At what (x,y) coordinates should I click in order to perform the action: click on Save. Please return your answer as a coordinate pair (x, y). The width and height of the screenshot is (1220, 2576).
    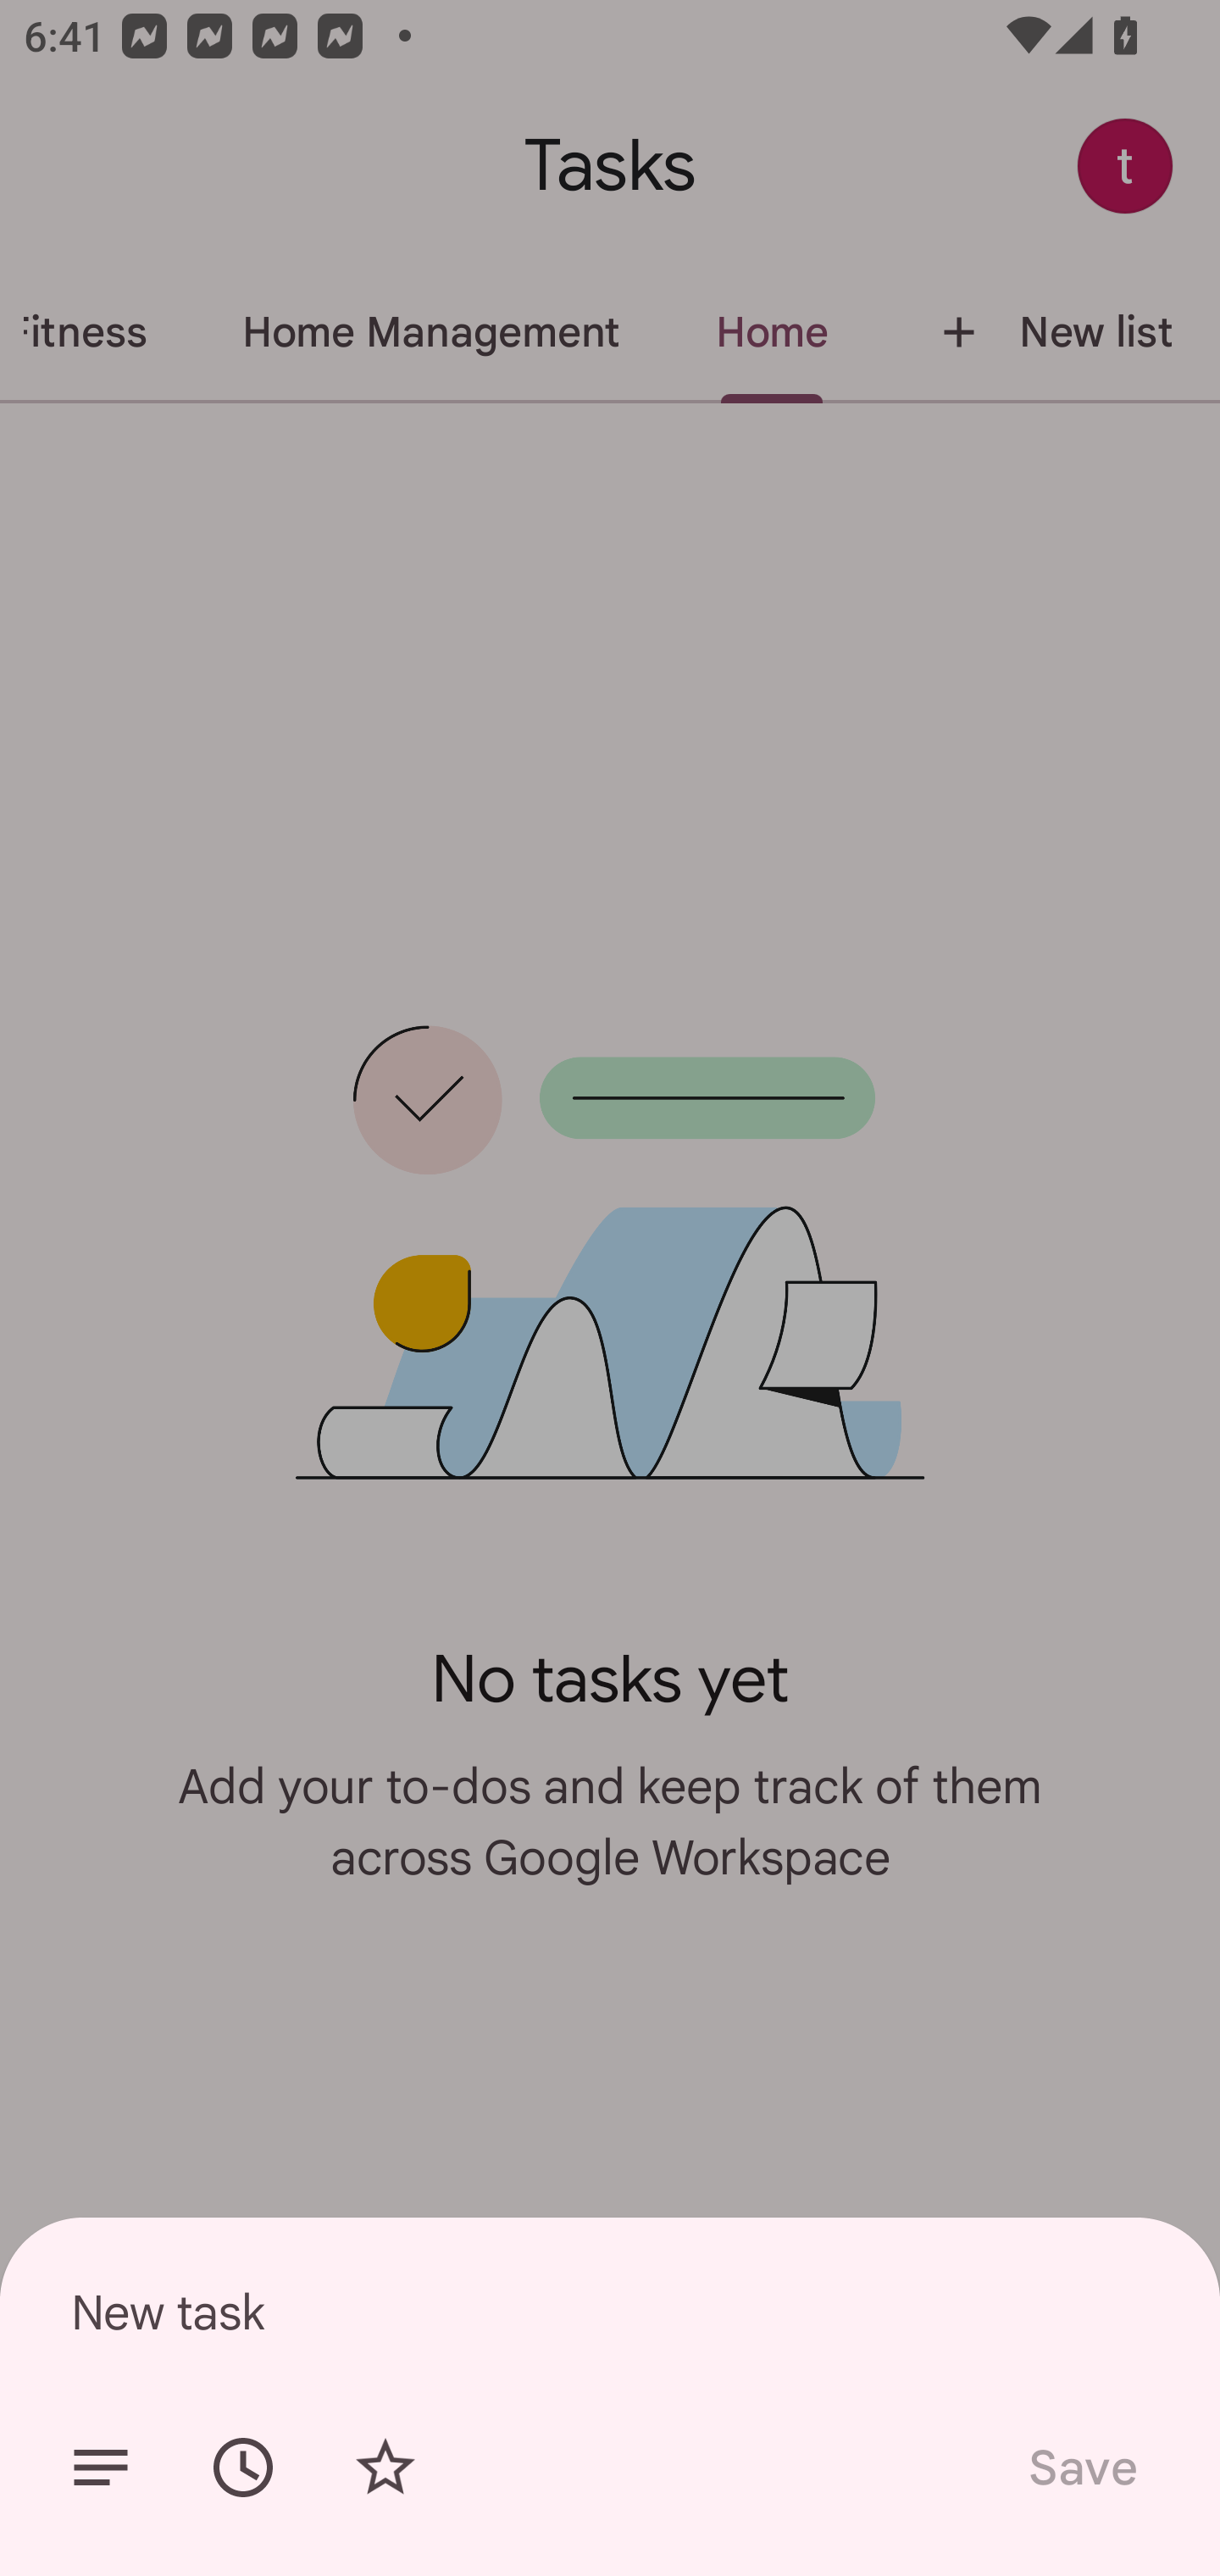
    Looking at the image, I should click on (1081, 2468).